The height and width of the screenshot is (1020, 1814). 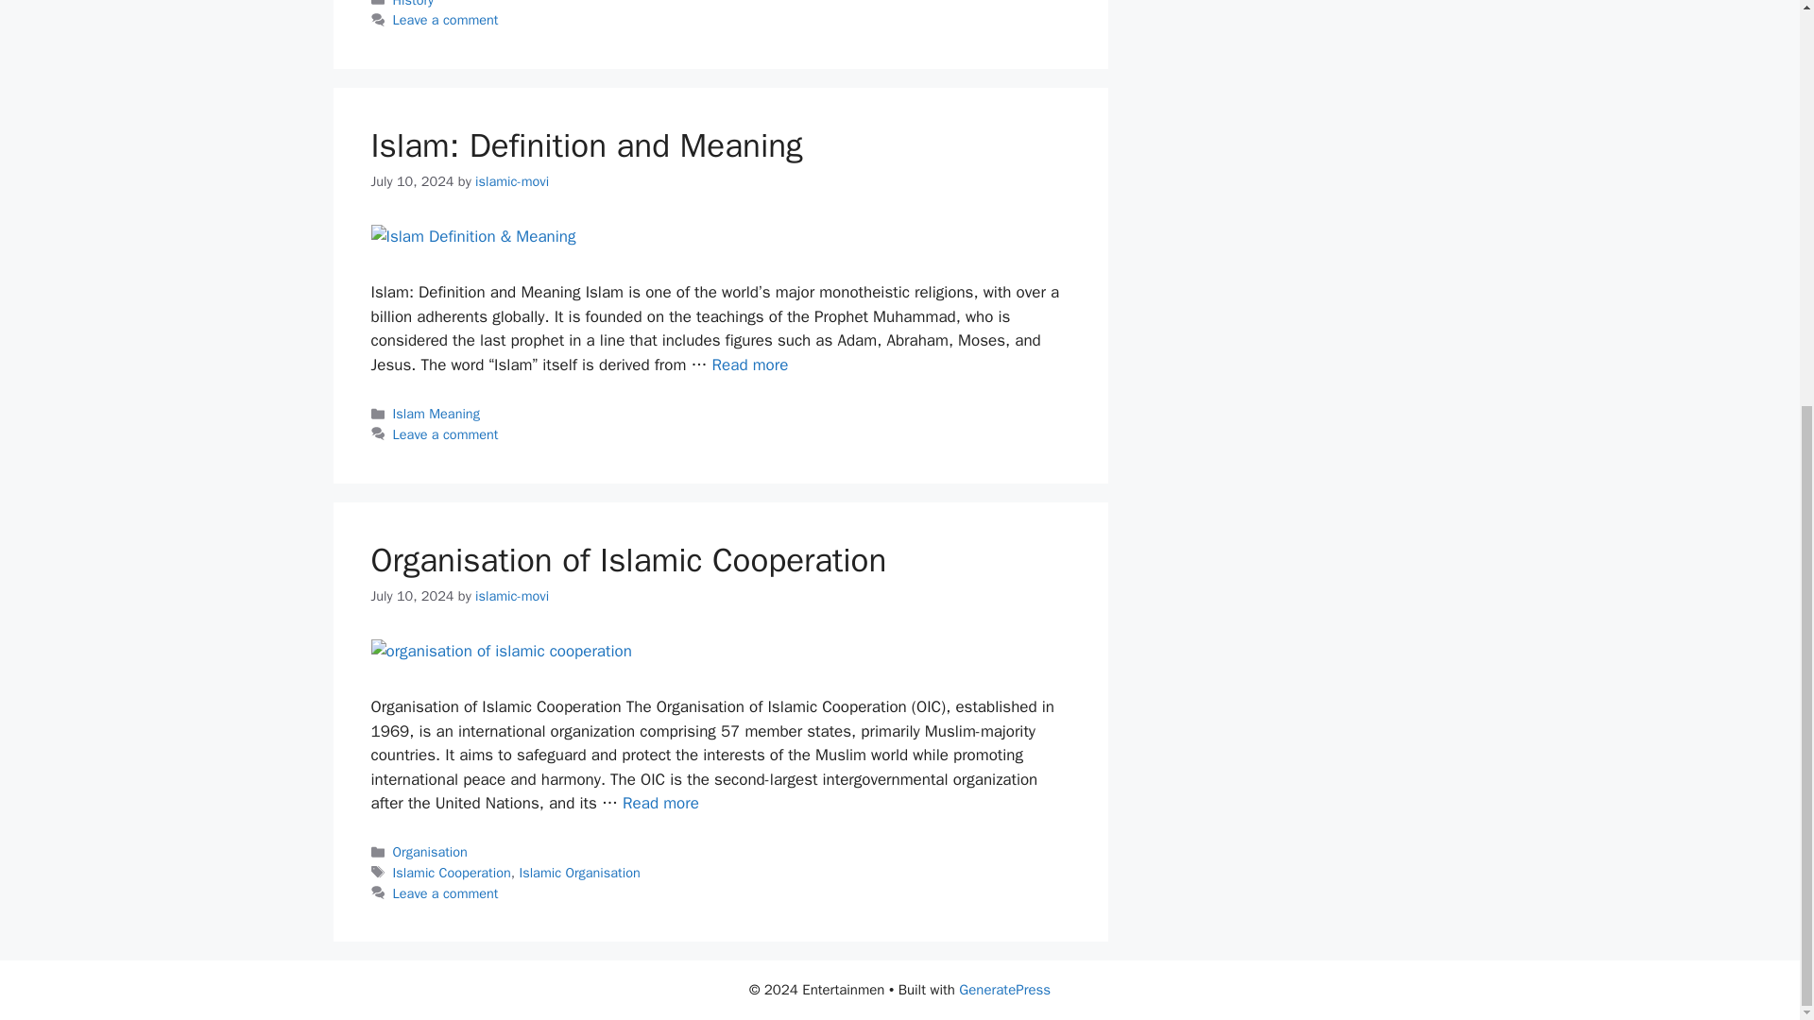 I want to click on Islam: Definition and Meaning, so click(x=750, y=365).